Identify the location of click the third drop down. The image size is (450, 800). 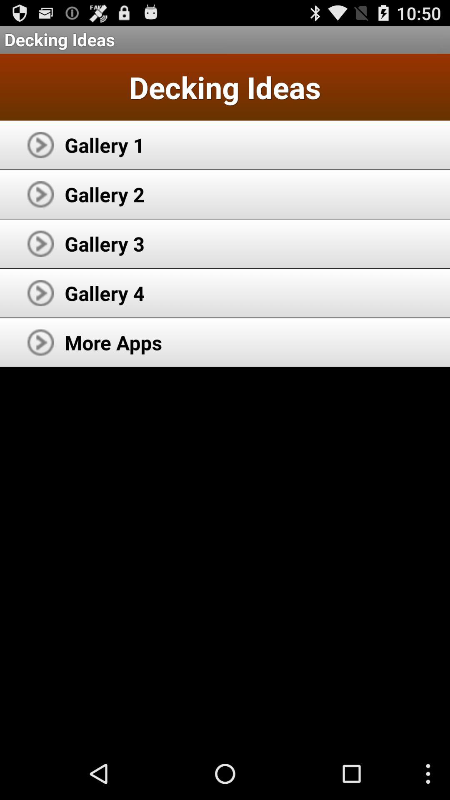
(40, 244).